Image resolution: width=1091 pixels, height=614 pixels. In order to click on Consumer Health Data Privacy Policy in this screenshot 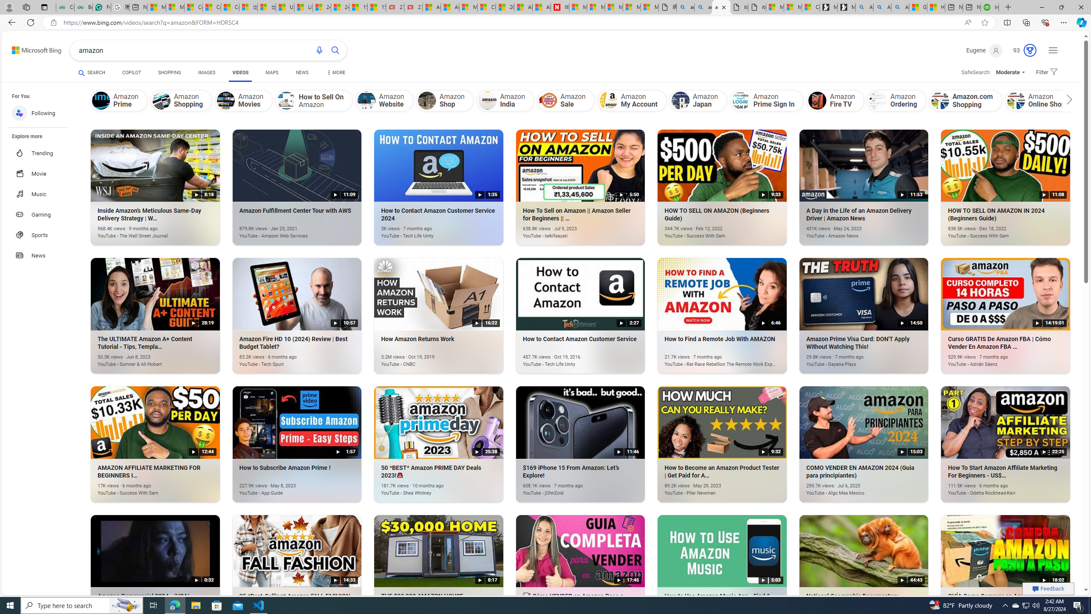, I will do `click(811, 7)`.